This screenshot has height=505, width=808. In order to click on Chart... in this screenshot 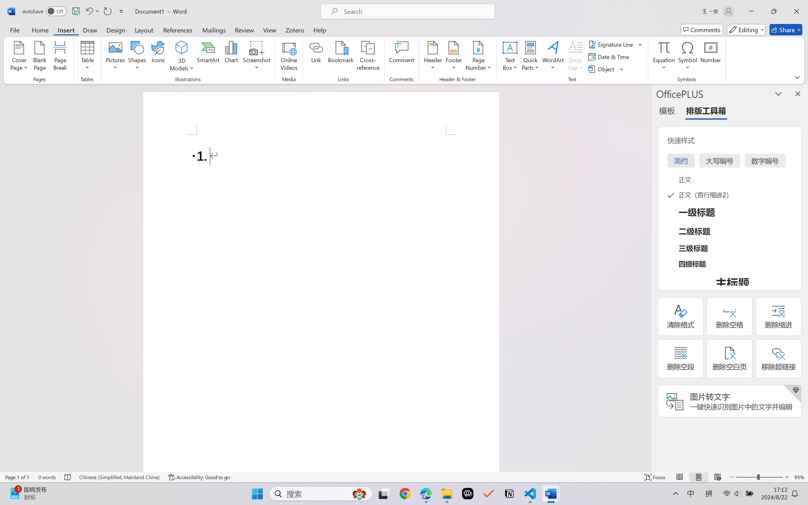, I will do `click(231, 57)`.